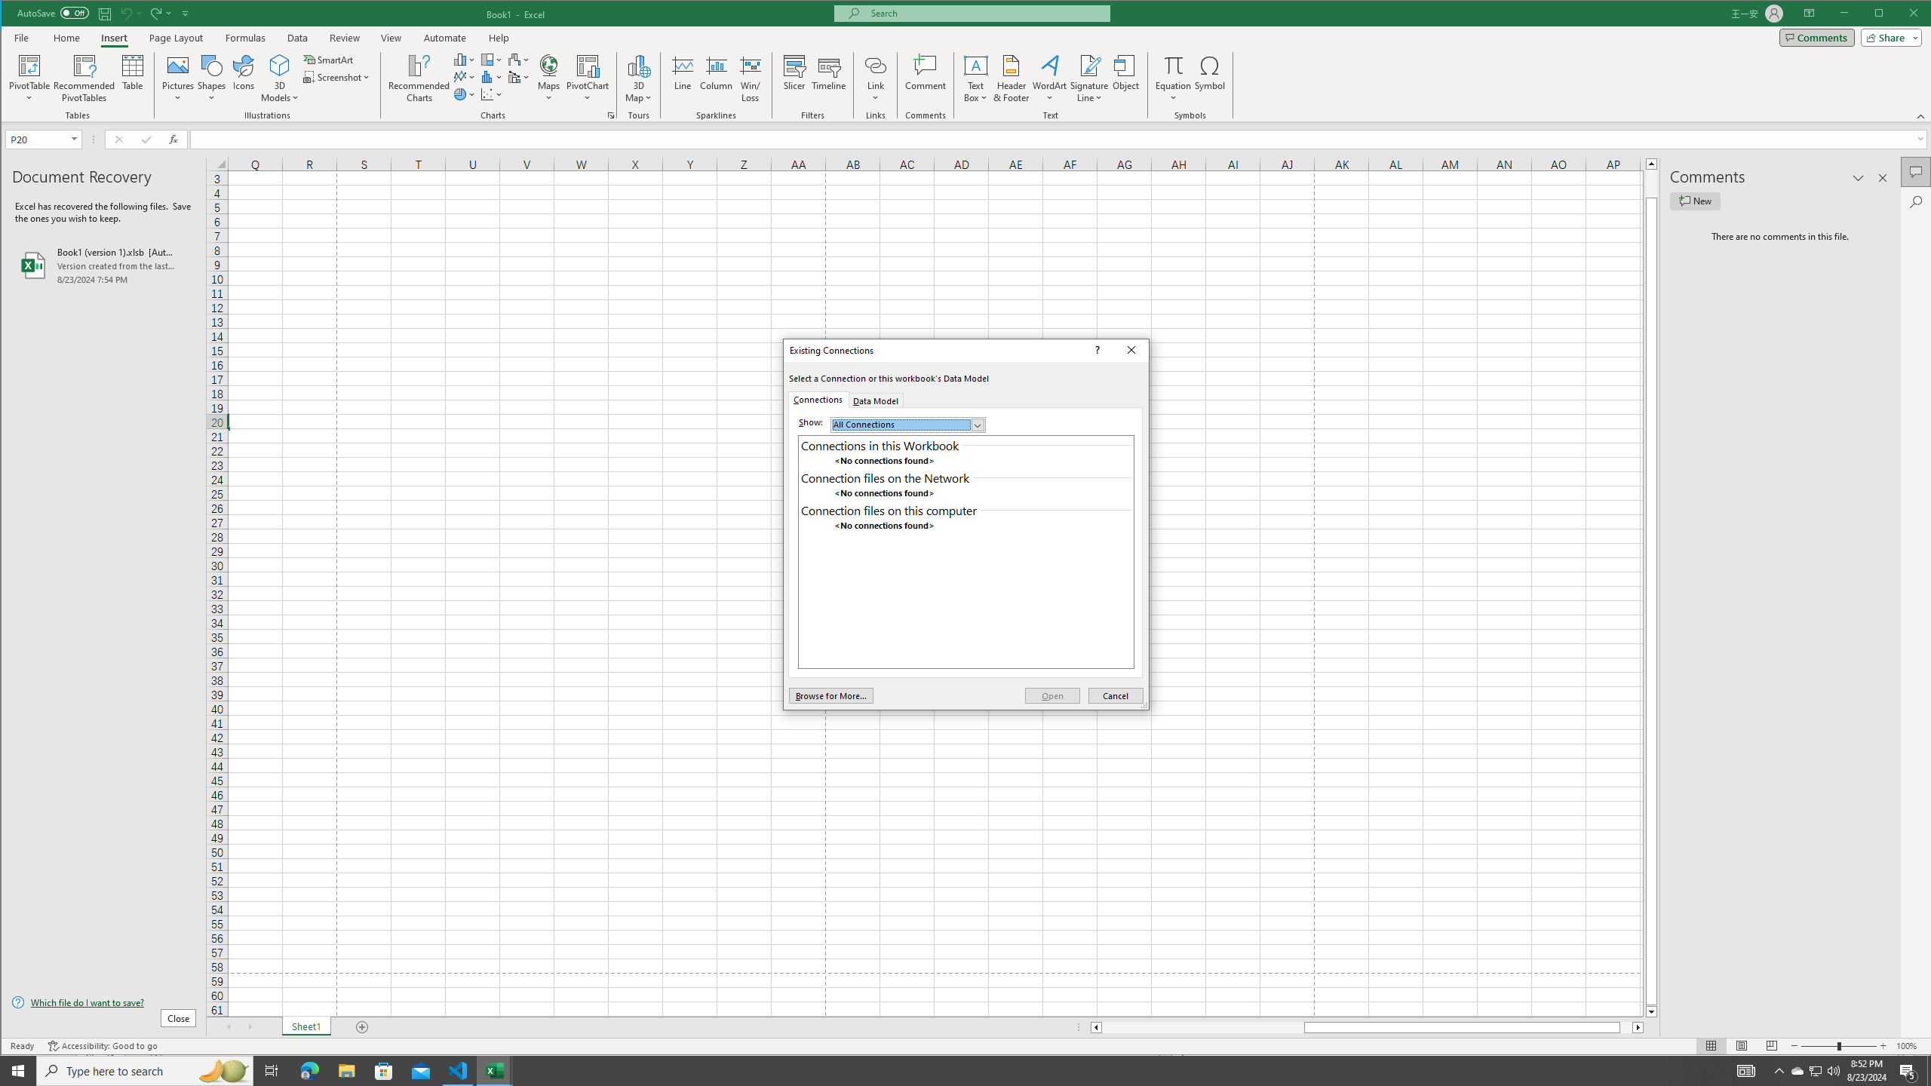 The image size is (1931, 1086). What do you see at coordinates (1097, 350) in the screenshot?
I see `Insert Column or Bar Chart` at bounding box center [1097, 350].